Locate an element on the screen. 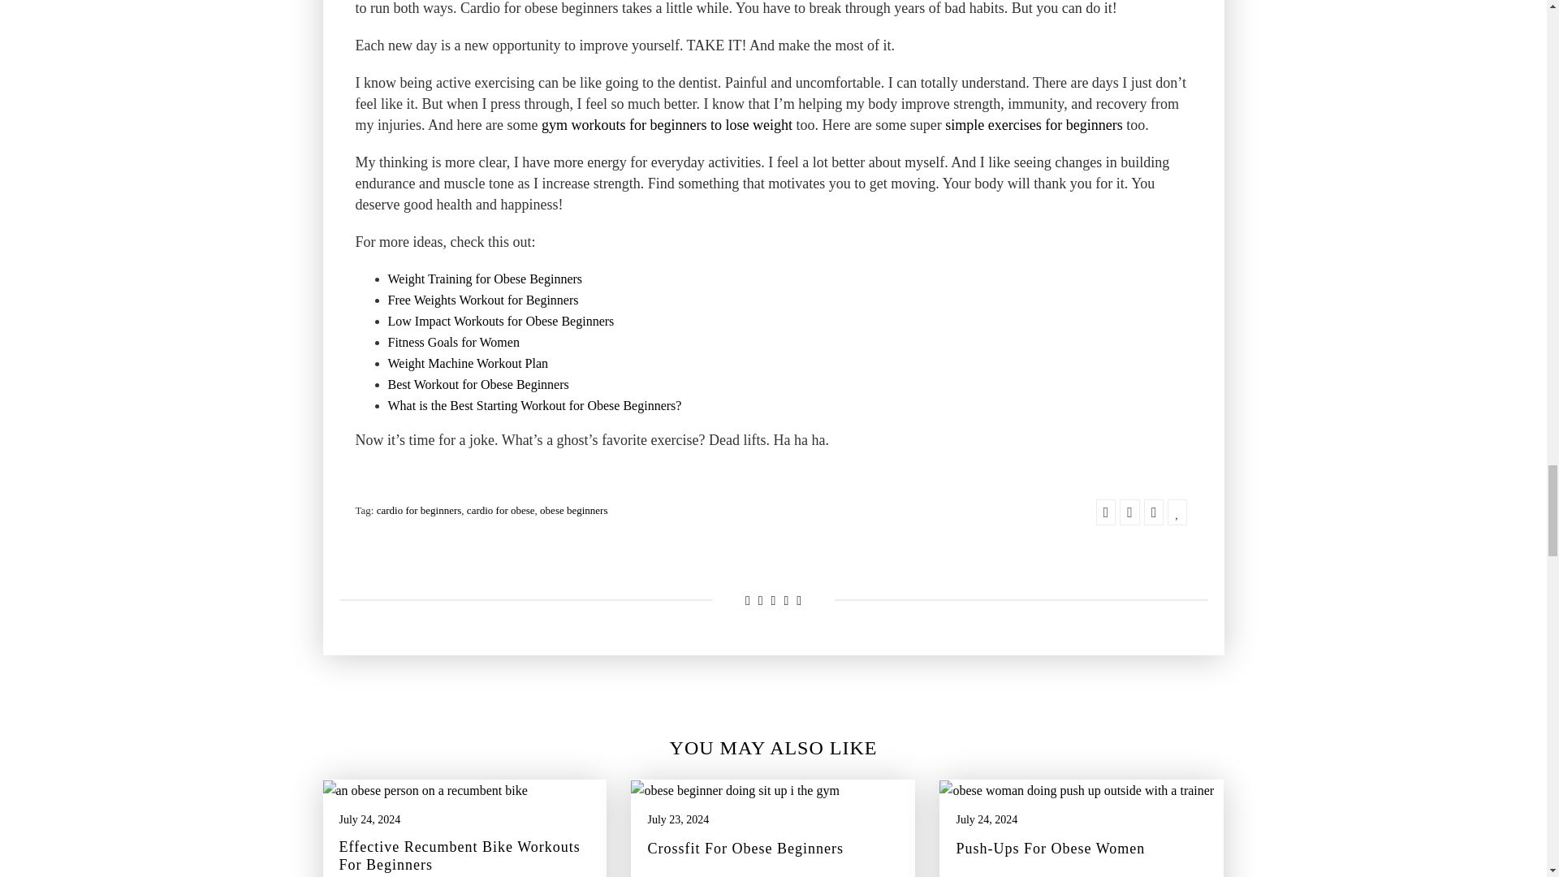 The image size is (1559, 877). Fitness Goals for Women is located at coordinates (453, 343).